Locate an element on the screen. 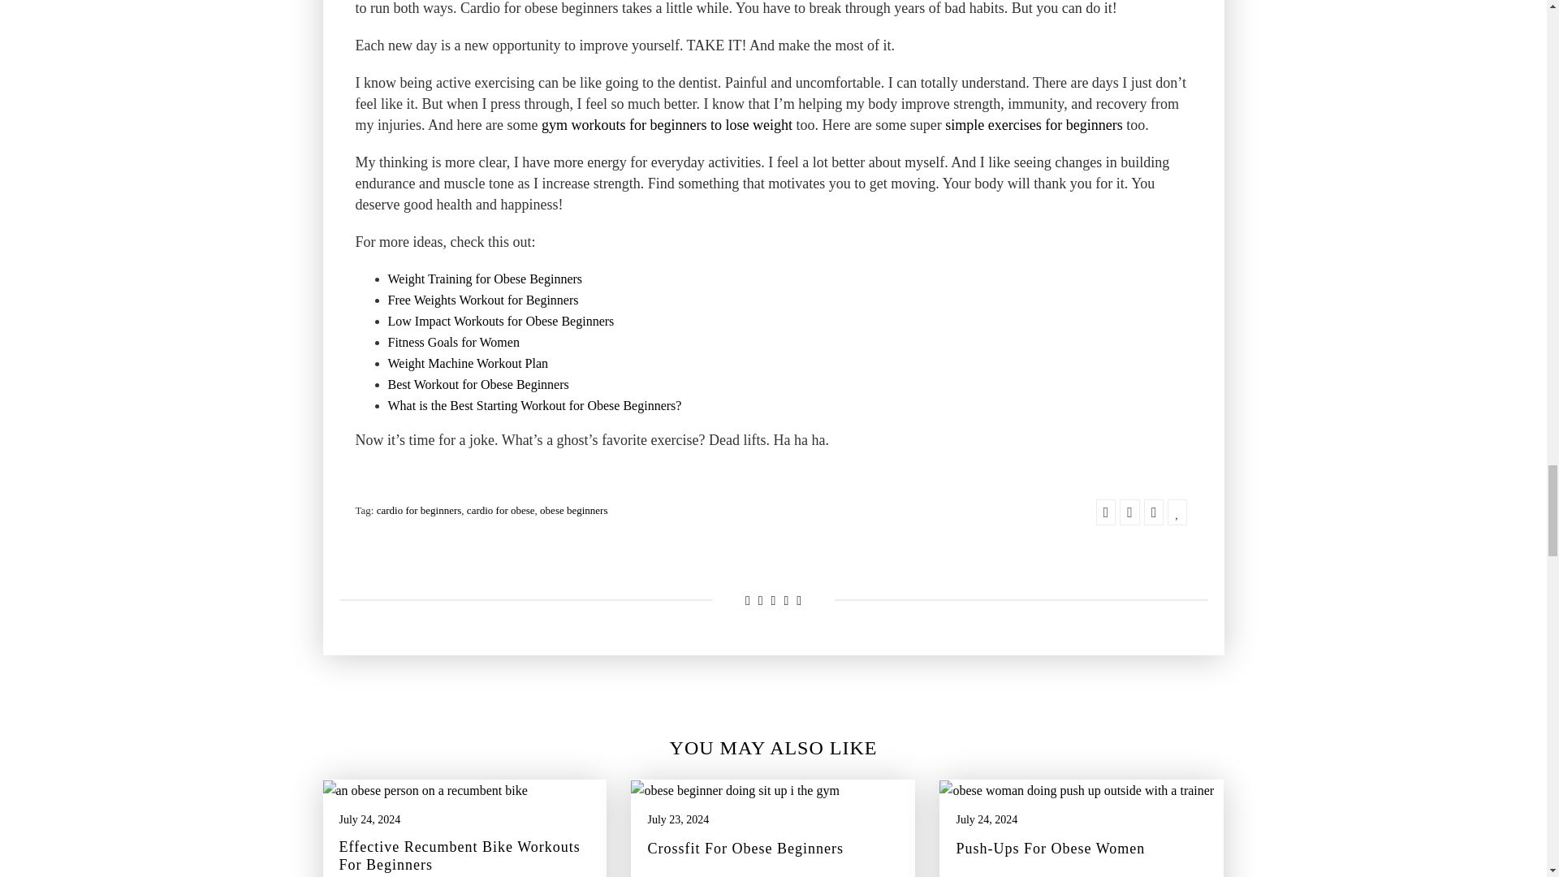 The image size is (1559, 877). Fitness Goals for Women is located at coordinates (453, 343).